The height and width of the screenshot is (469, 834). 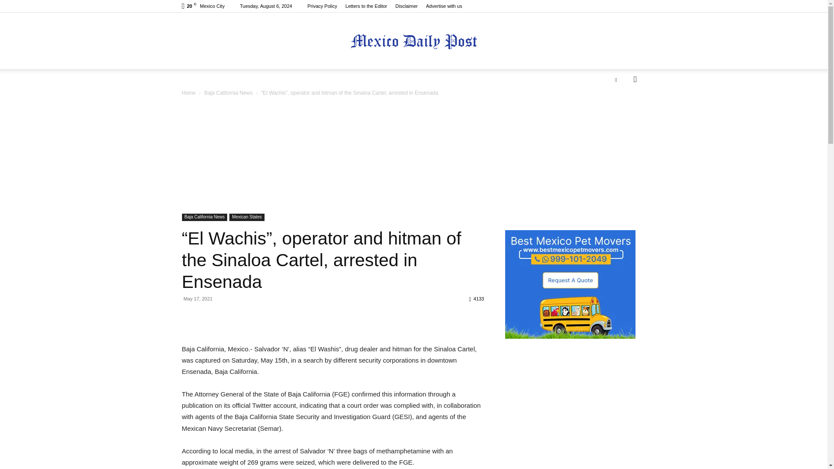 What do you see at coordinates (414, 41) in the screenshot?
I see `Mexico Daily Post` at bounding box center [414, 41].